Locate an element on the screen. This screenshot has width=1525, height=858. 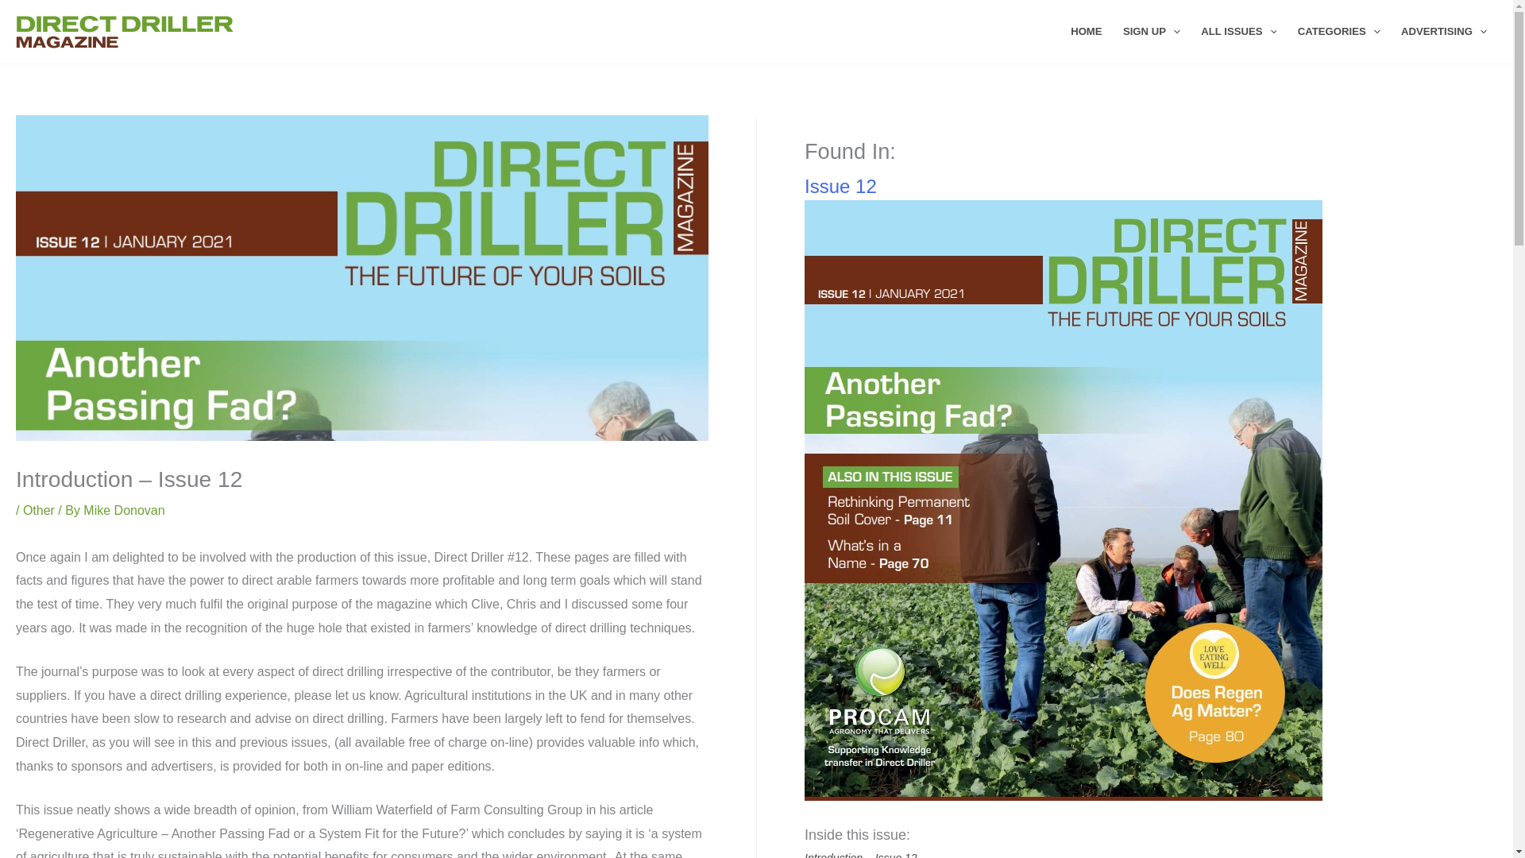
View all posts by Mike Donovan is located at coordinates (124, 510).